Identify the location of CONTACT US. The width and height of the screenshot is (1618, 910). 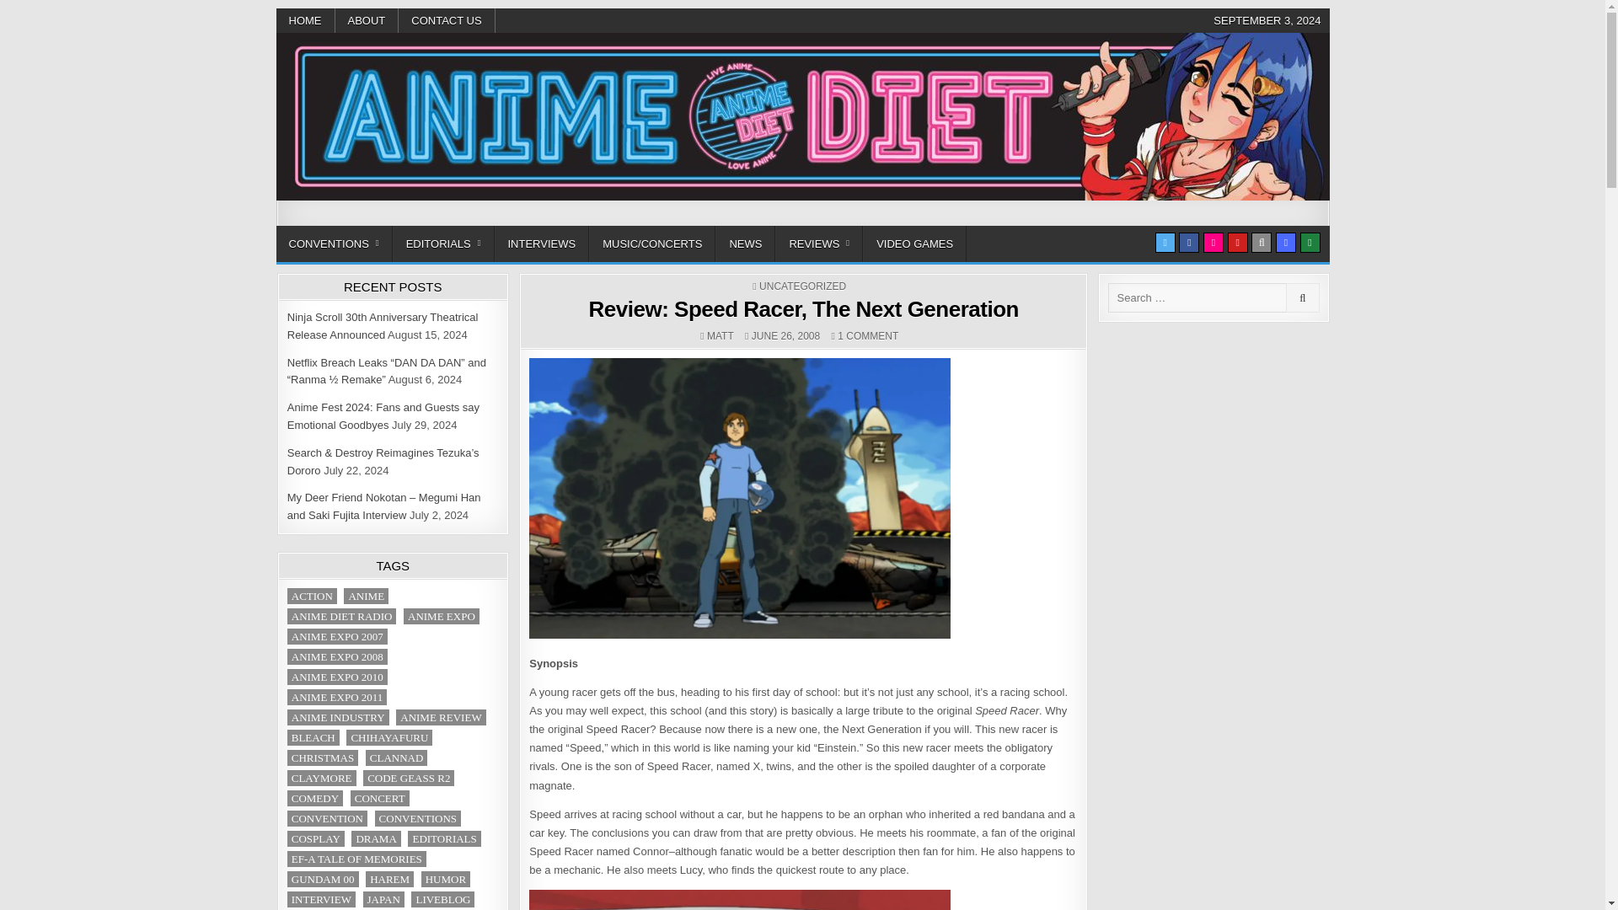
(447, 20).